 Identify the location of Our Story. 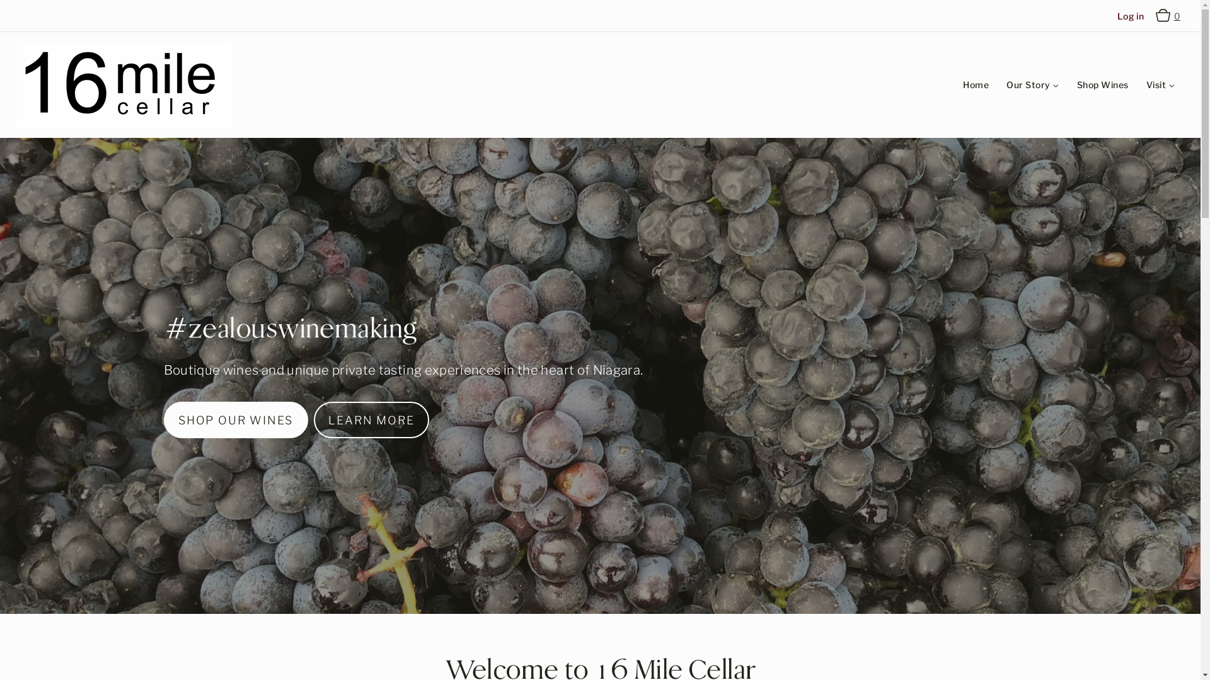
(1032, 86).